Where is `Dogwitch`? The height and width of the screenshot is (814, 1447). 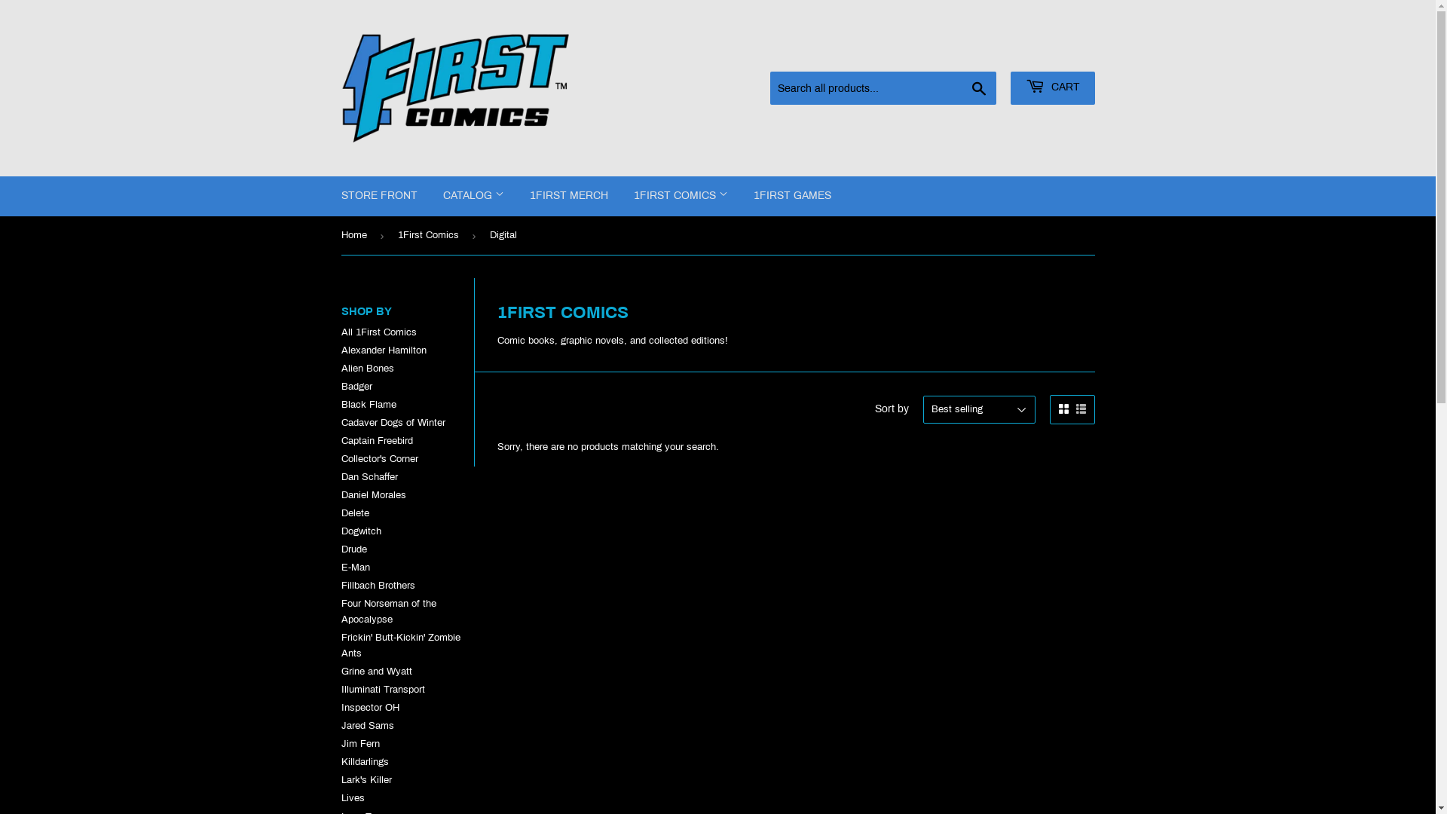
Dogwitch is located at coordinates (360, 531).